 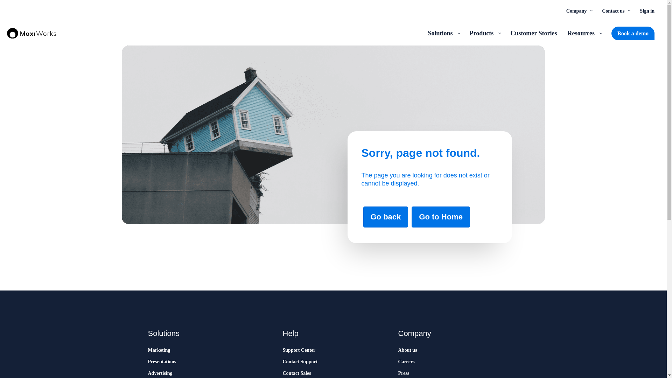 I want to click on Products, so click(x=484, y=33).